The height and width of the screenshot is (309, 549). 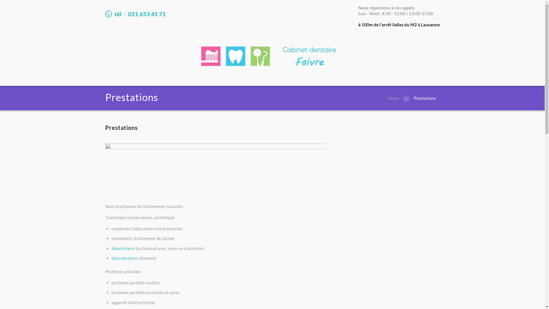 I want to click on Home, so click(x=393, y=98).